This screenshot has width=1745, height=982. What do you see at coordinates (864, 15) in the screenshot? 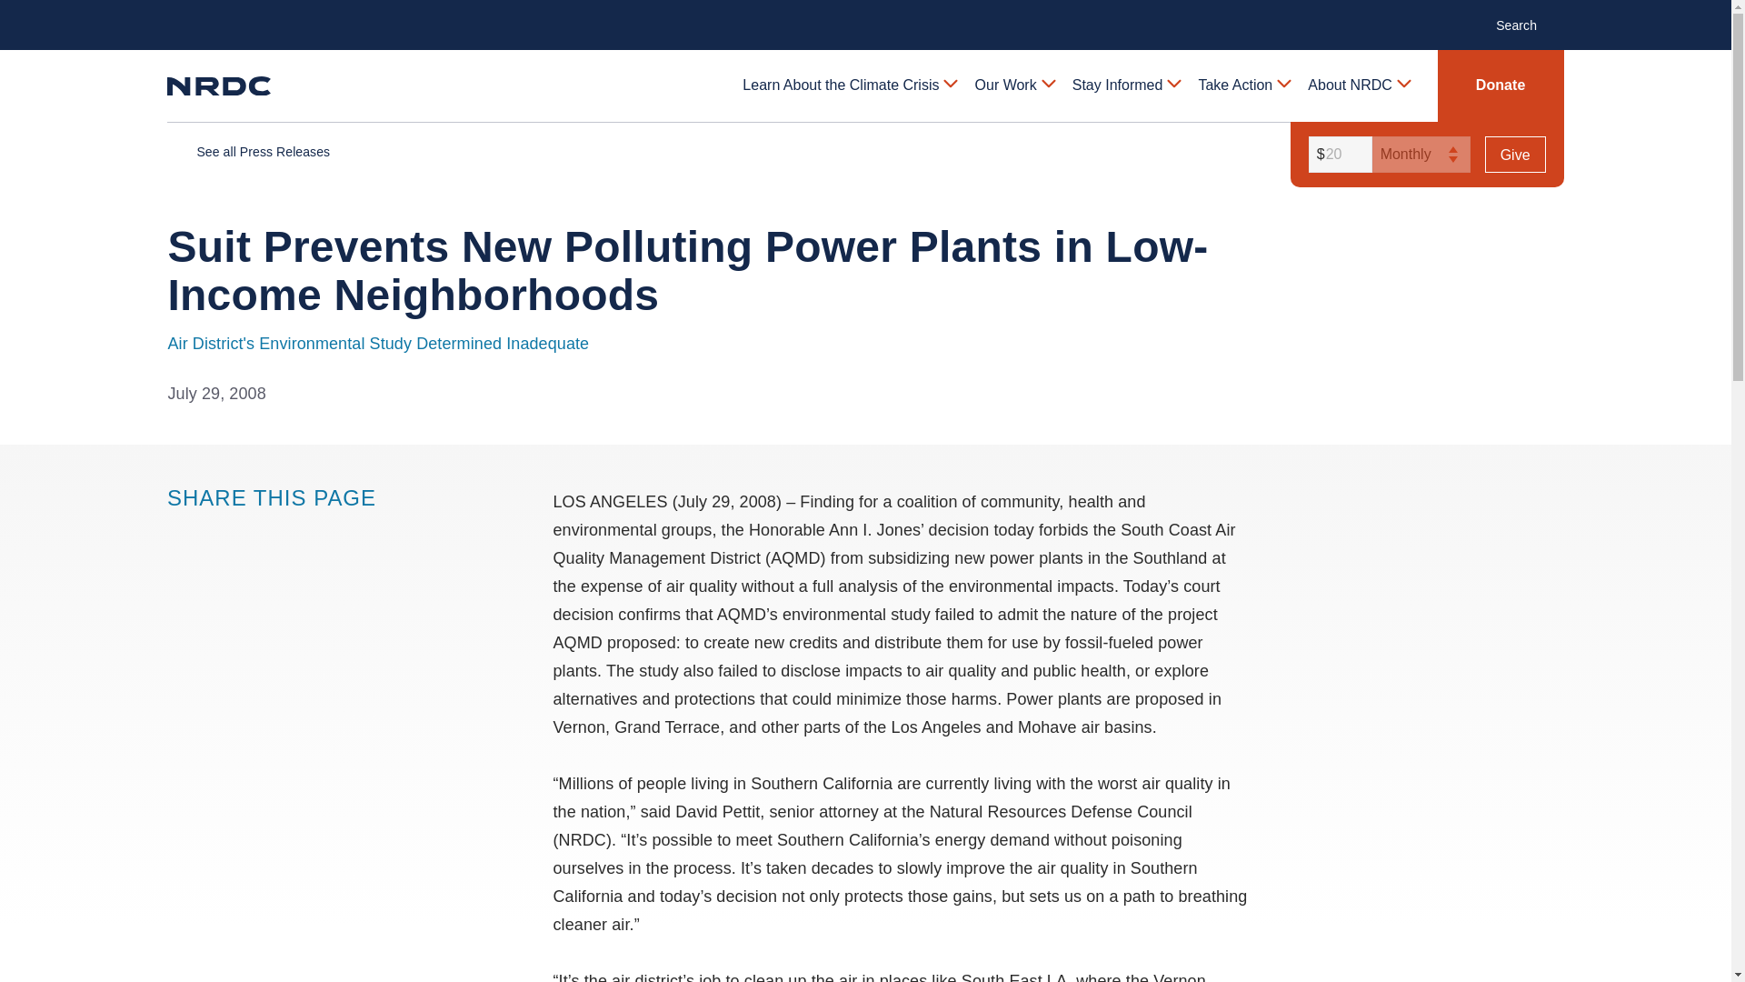
I see `Skip to main content` at bounding box center [864, 15].